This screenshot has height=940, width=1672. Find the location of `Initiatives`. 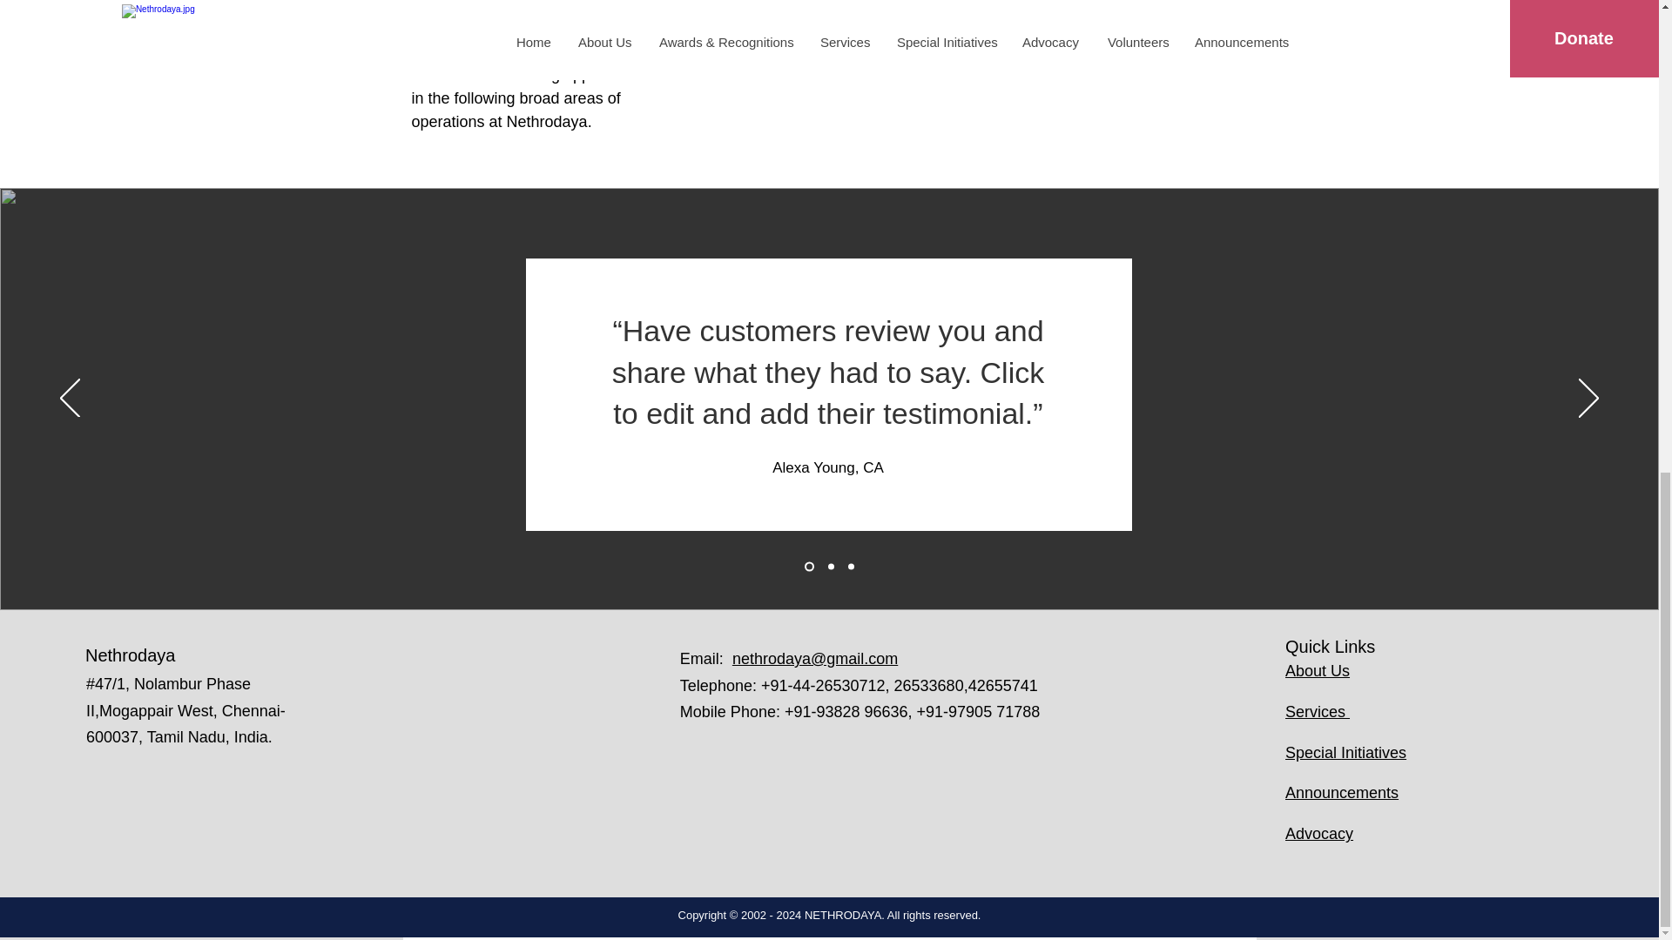

Initiatives is located at coordinates (1372, 752).